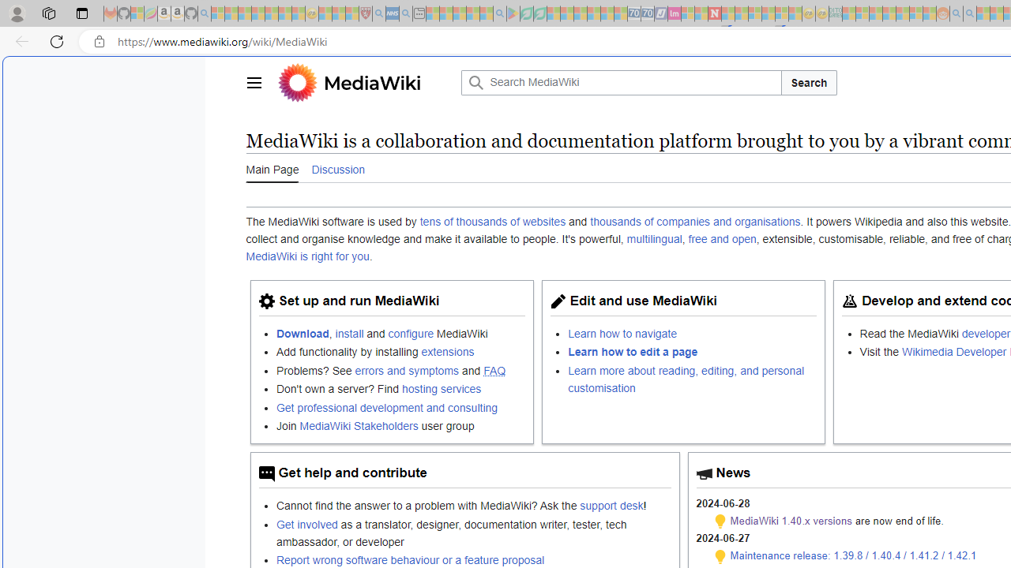  I want to click on install, so click(349, 333).